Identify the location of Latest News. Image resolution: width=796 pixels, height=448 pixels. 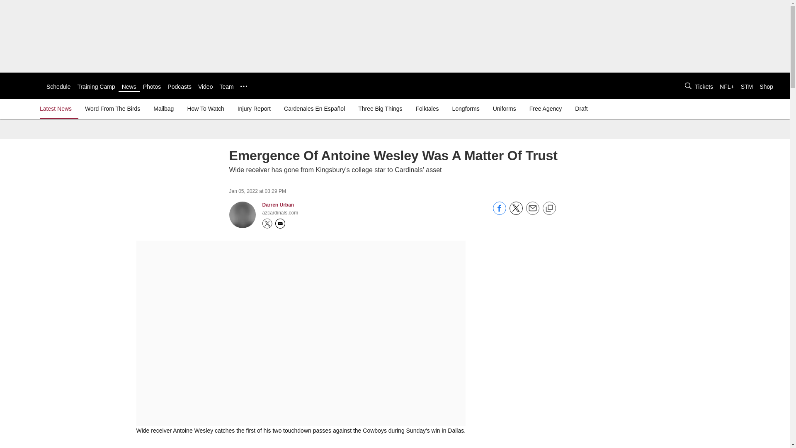
(57, 109).